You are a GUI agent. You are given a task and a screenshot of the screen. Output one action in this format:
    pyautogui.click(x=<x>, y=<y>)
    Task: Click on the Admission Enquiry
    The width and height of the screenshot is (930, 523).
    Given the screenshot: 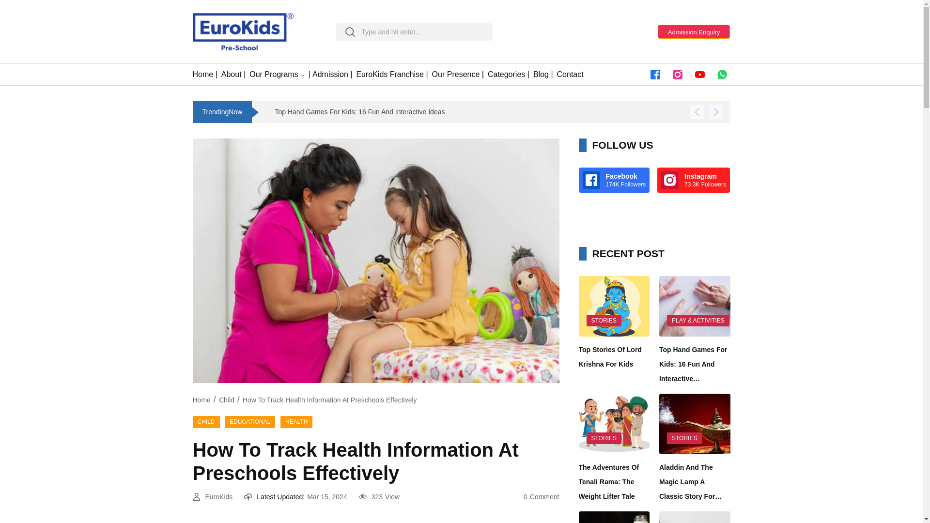 What is the action you would take?
    pyautogui.click(x=694, y=31)
    